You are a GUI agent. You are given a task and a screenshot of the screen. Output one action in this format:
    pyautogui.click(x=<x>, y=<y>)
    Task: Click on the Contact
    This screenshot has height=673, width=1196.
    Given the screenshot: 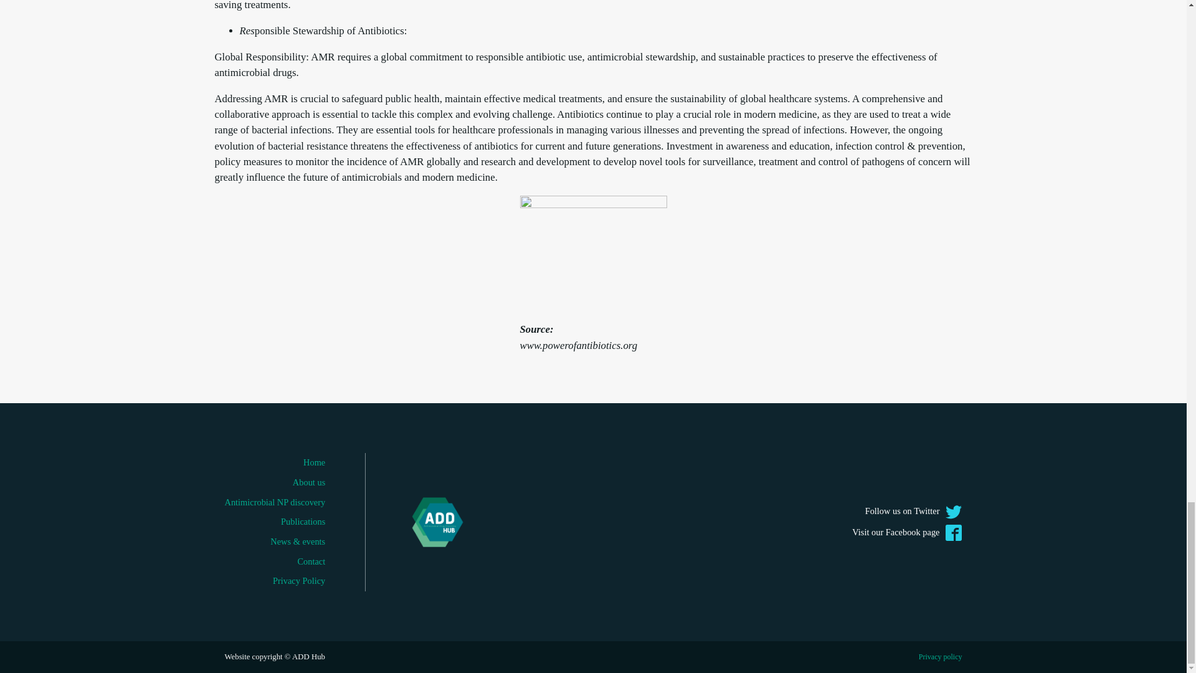 What is the action you would take?
    pyautogui.click(x=275, y=562)
    